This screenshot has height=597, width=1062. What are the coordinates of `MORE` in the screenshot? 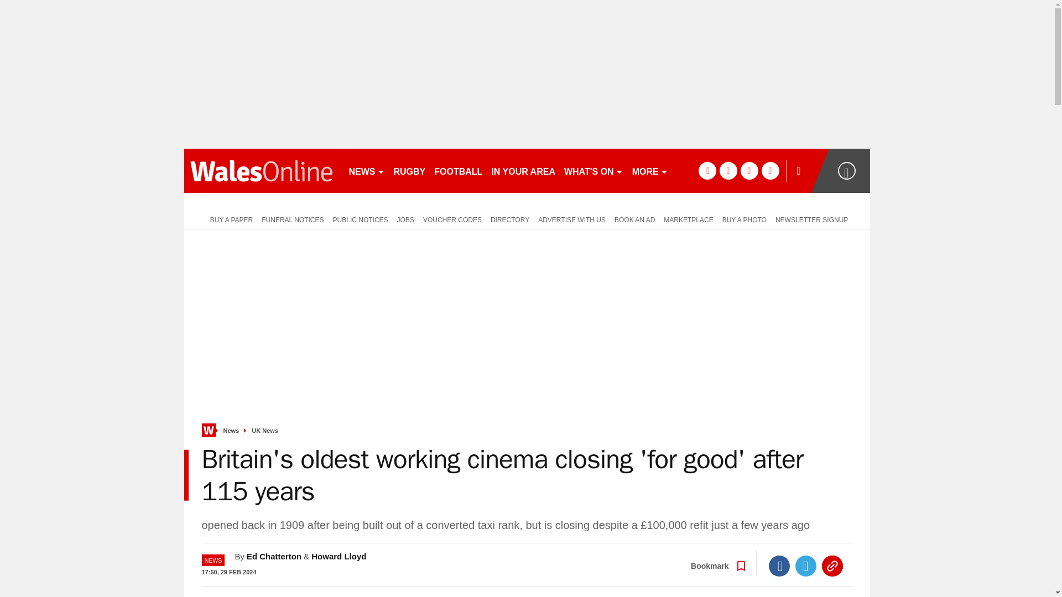 It's located at (649, 170).